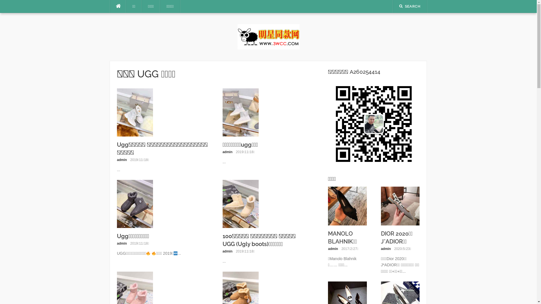 The width and height of the screenshot is (541, 304). Describe the element at coordinates (228, 152) in the screenshot. I see `admin` at that location.